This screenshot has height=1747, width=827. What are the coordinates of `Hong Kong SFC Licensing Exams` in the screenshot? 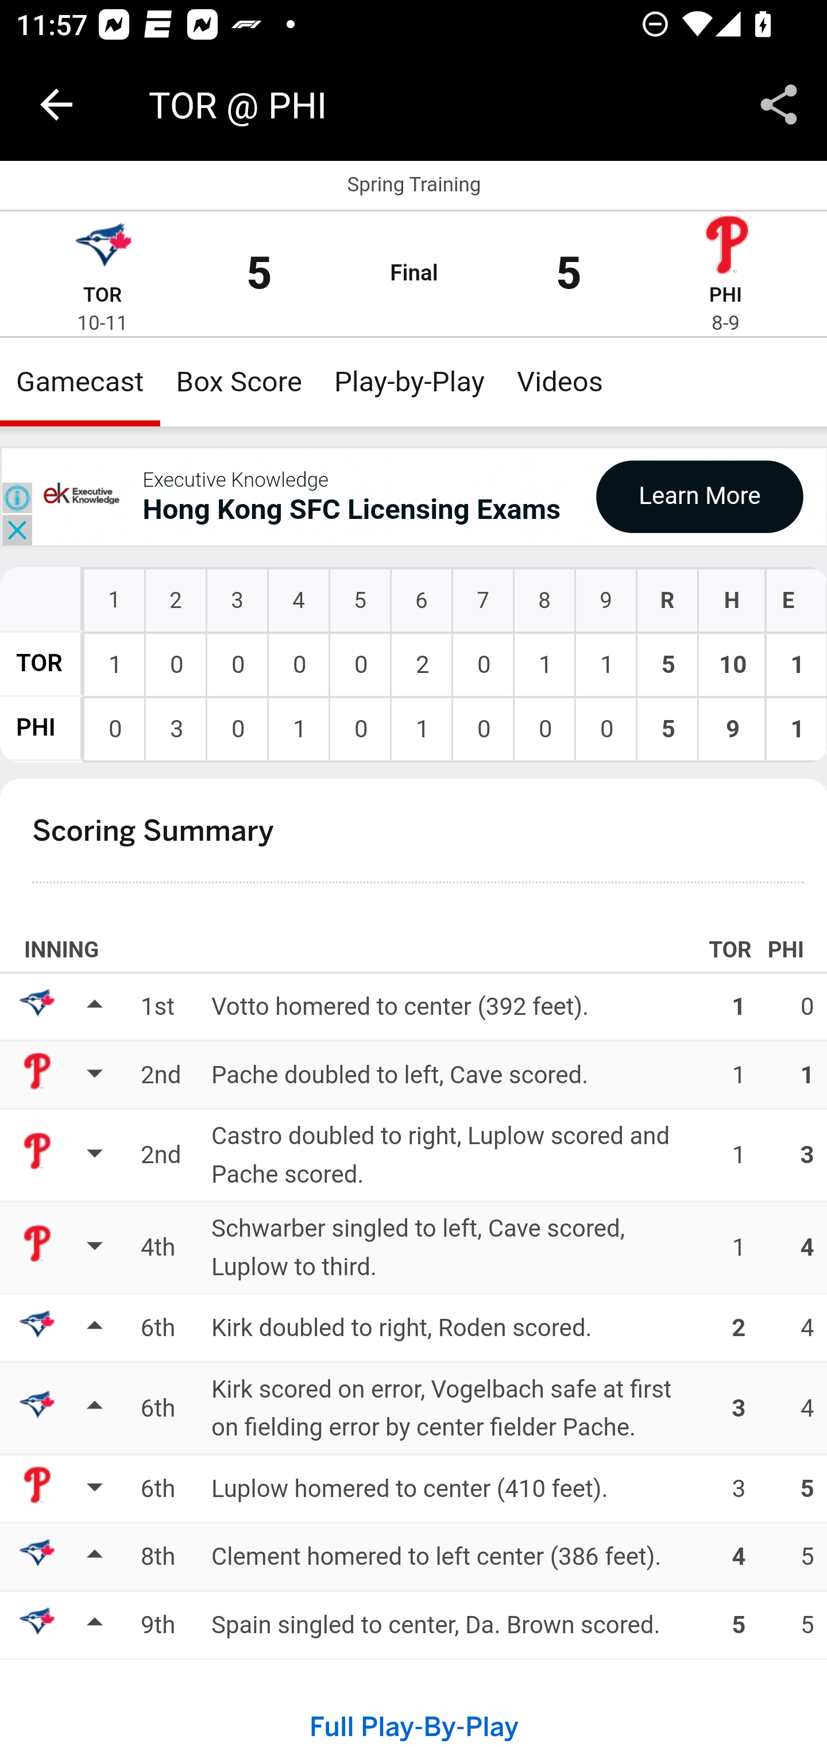 It's located at (351, 510).